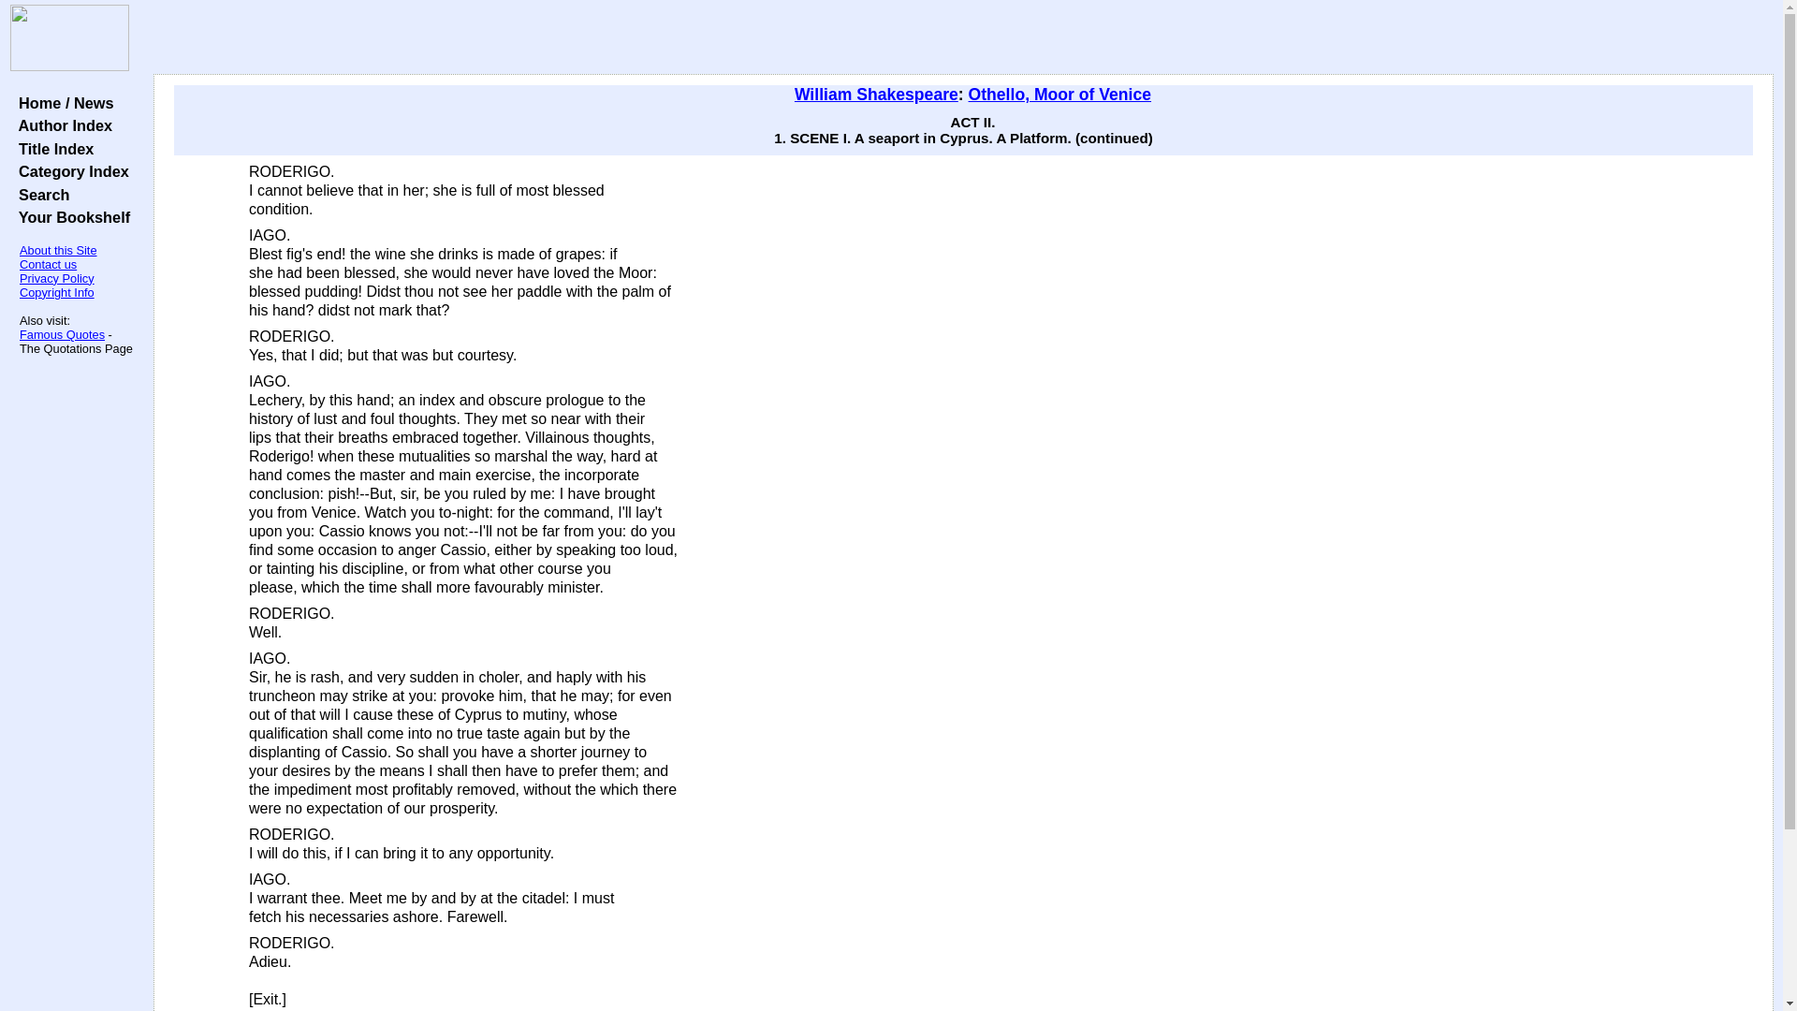 The image size is (1797, 1011). What do you see at coordinates (69, 216) in the screenshot?
I see `  Your Bookshelf` at bounding box center [69, 216].